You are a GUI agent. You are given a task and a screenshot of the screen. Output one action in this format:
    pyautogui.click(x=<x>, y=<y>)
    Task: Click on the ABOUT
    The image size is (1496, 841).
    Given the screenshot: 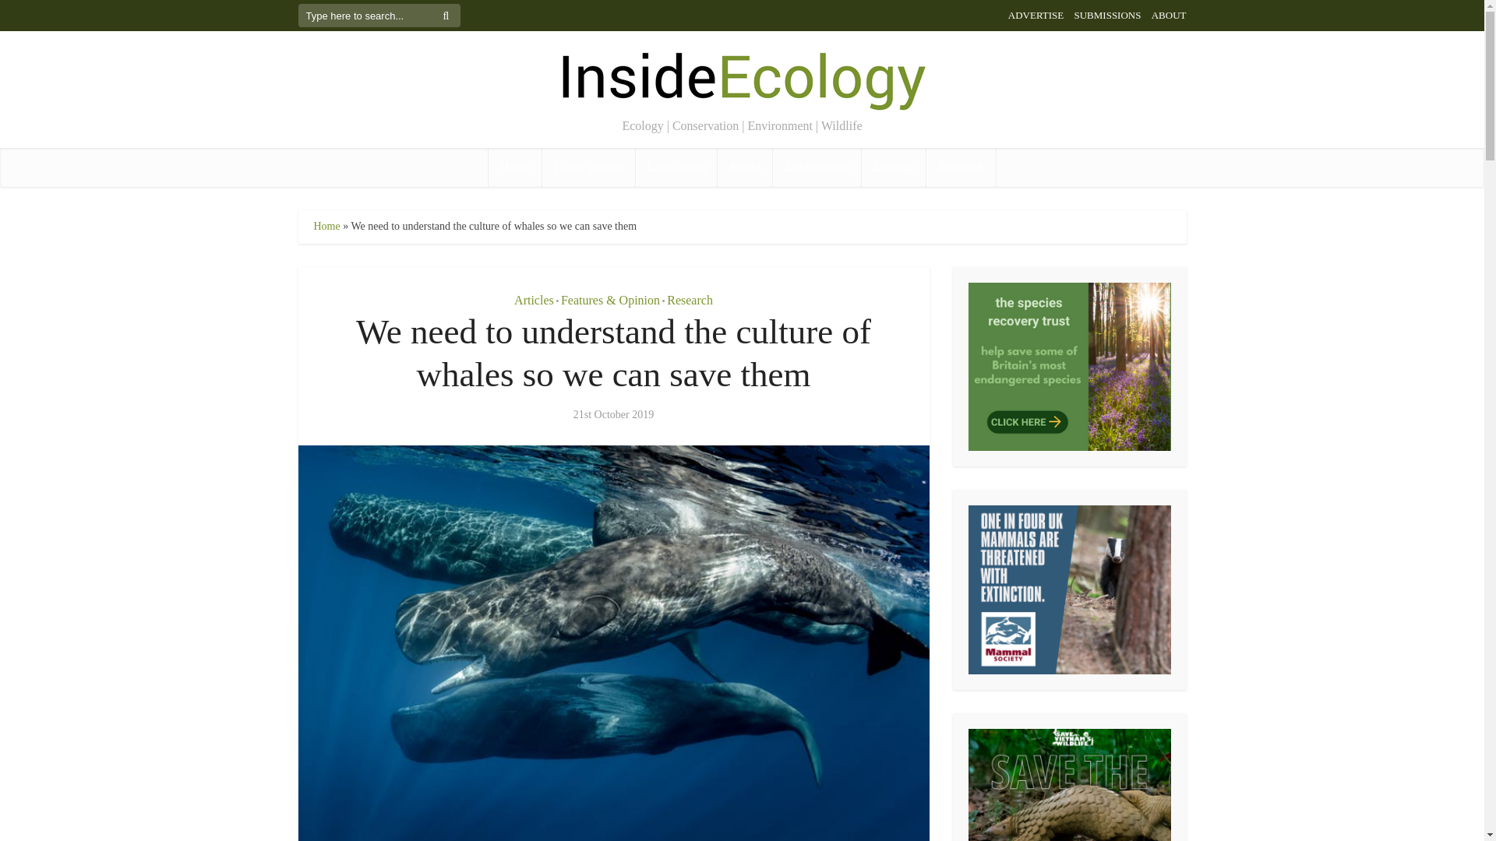 What is the action you would take?
    pyautogui.click(x=1169, y=15)
    